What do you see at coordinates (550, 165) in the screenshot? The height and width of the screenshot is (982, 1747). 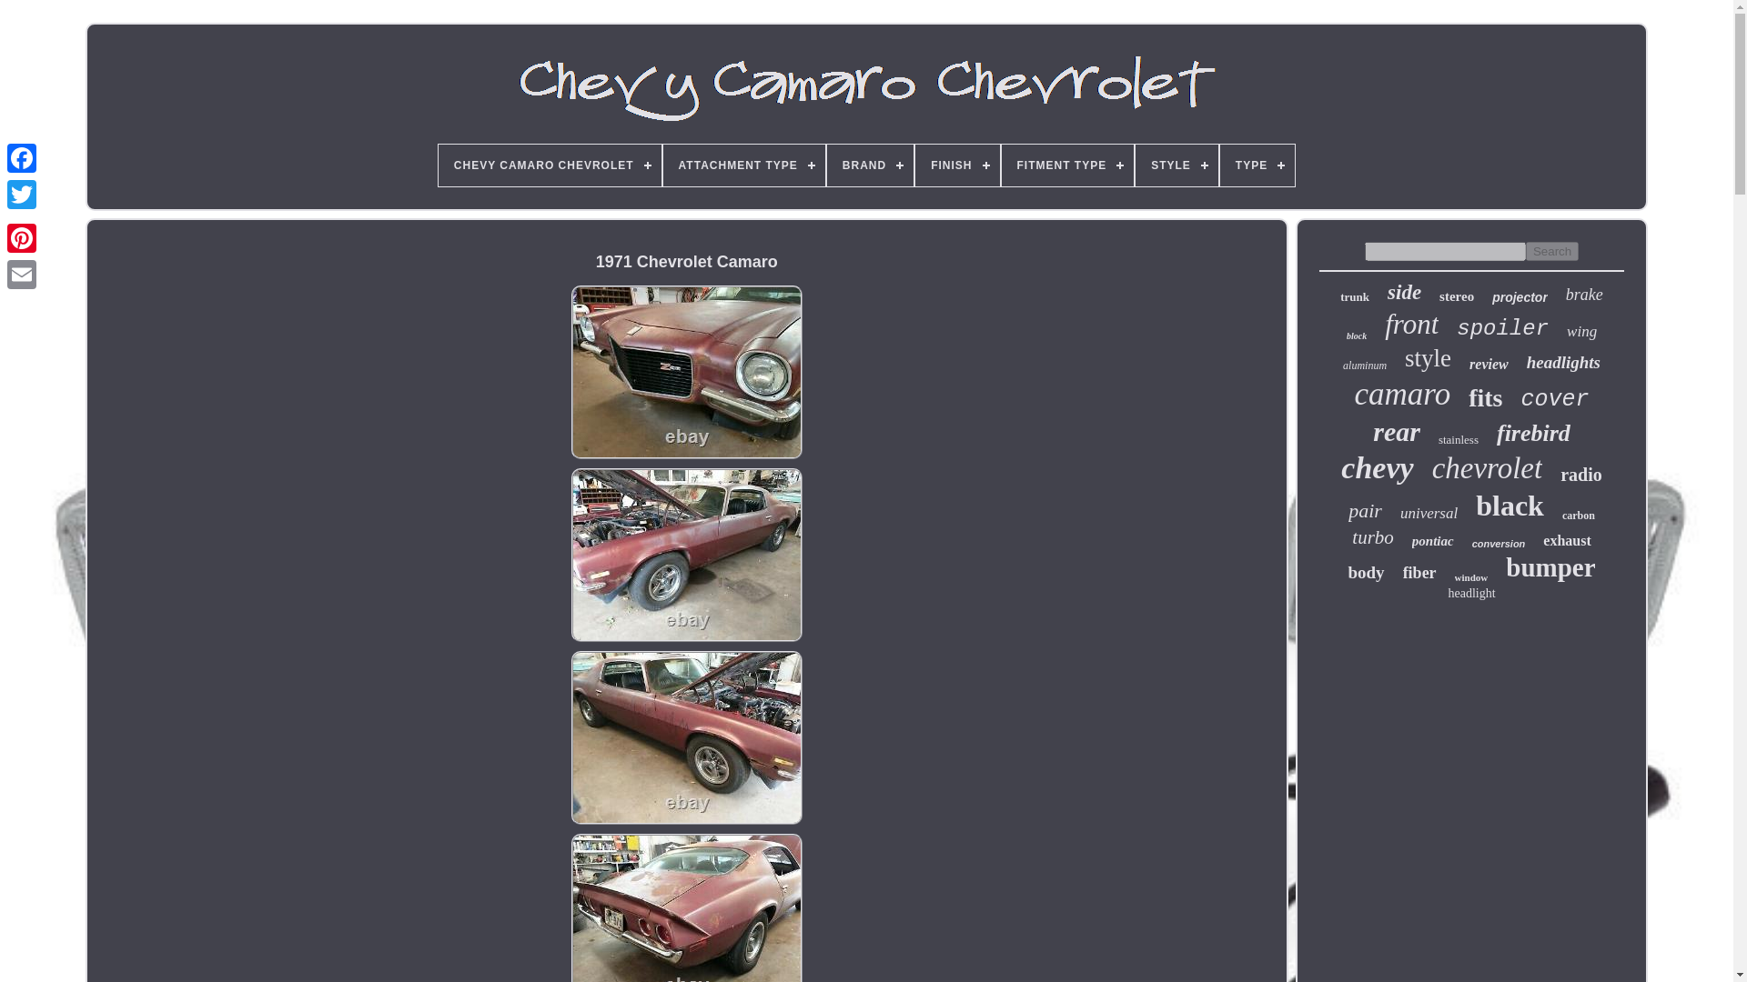 I see `CHEVY CAMARO CHEVROLET` at bounding box center [550, 165].